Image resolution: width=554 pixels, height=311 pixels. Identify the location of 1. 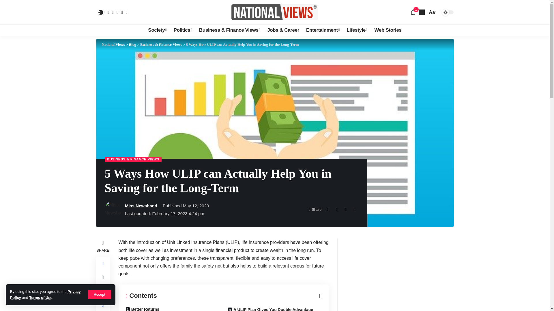
(413, 12).